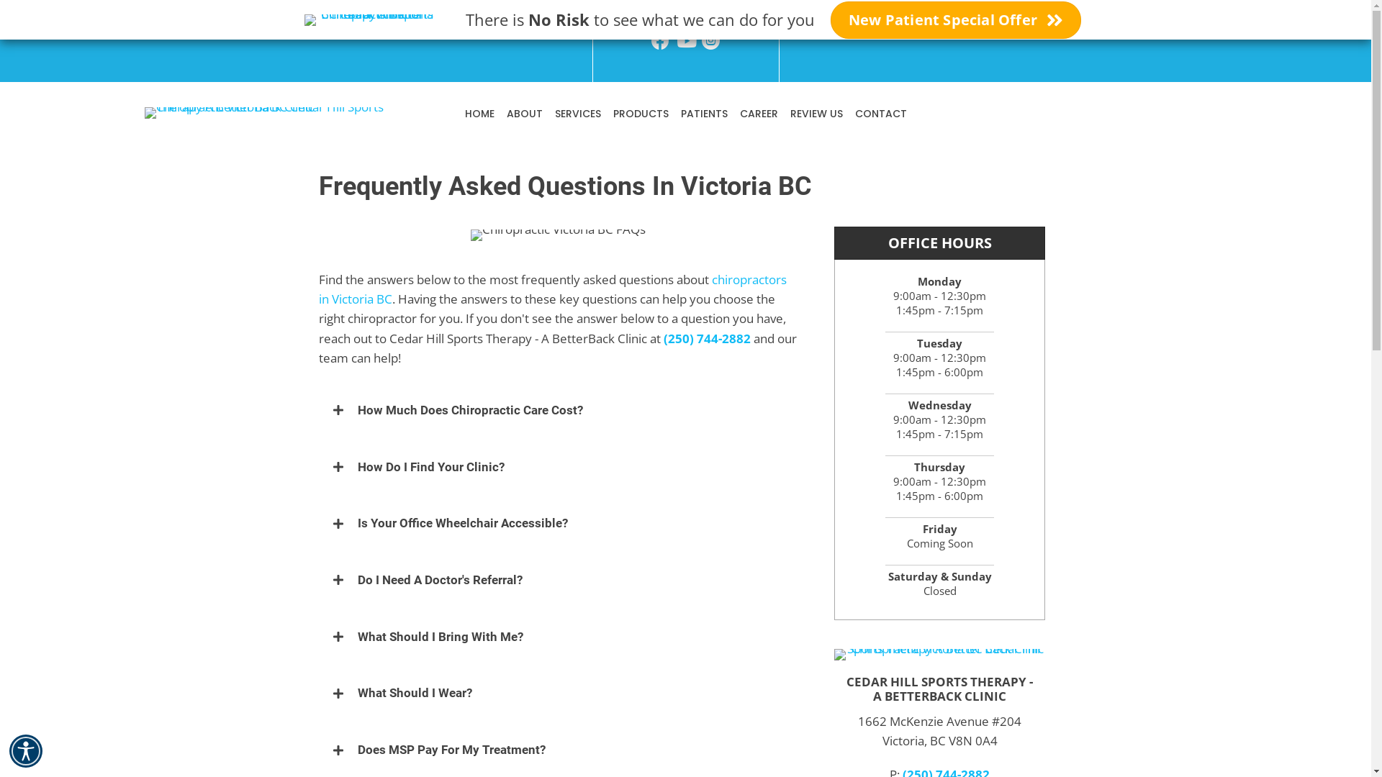 This screenshot has height=777, width=1382. I want to click on OFFICE HOURS, so click(940, 243).